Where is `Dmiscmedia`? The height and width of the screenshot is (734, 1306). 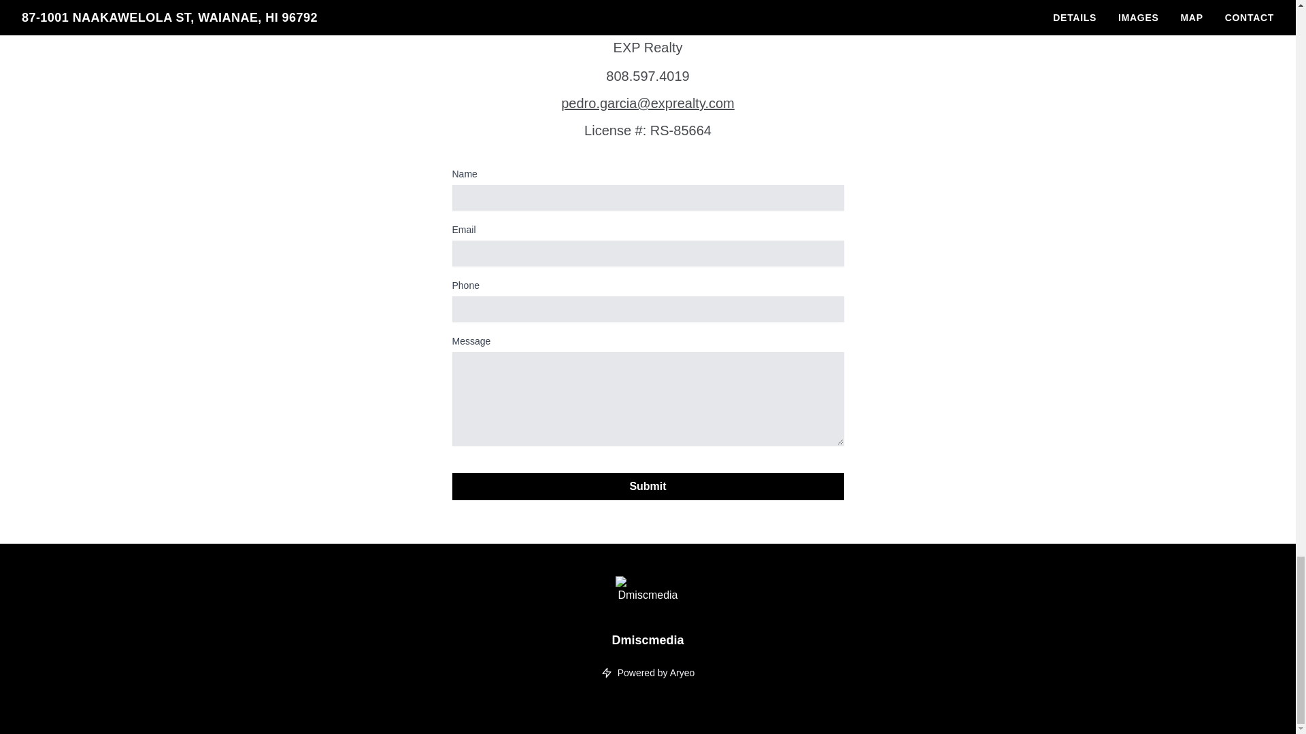 Dmiscmedia is located at coordinates (648, 592).